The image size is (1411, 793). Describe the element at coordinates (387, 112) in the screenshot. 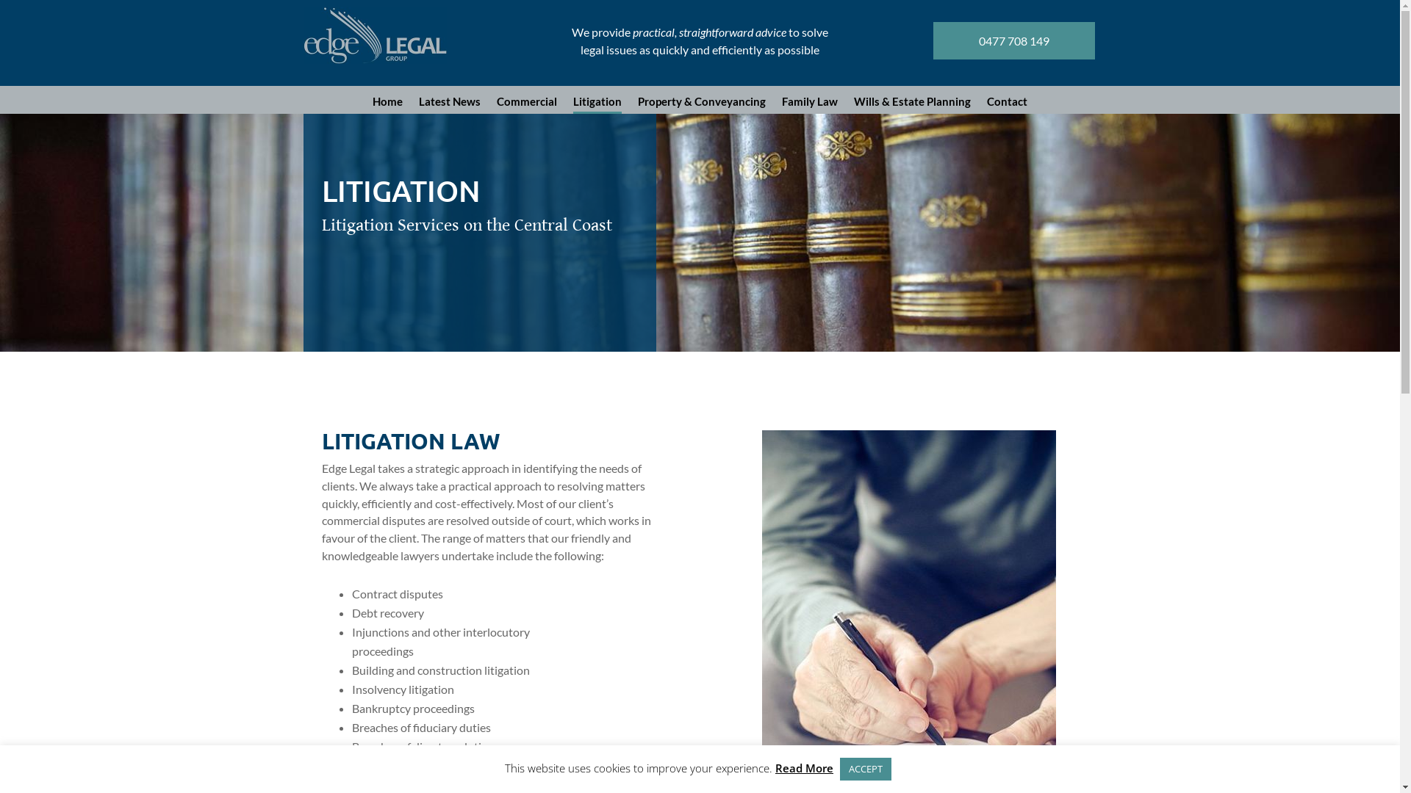

I see `Home` at that location.